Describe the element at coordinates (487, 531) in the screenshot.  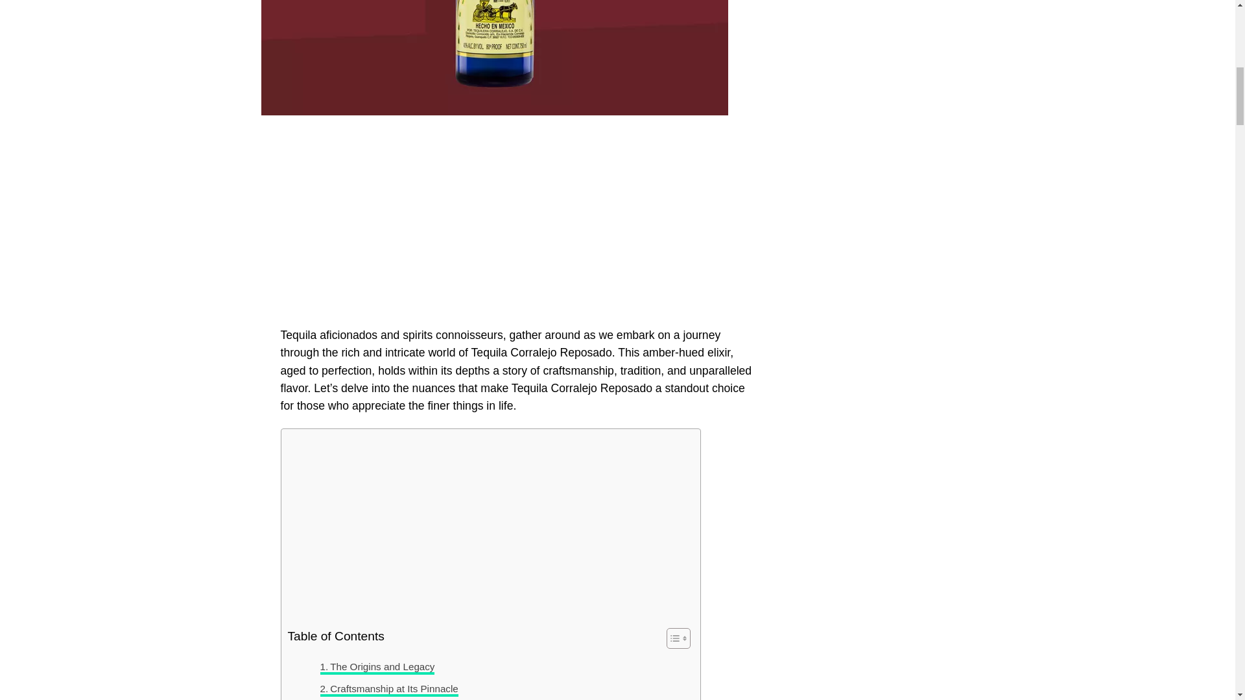
I see `Advertisement` at that location.